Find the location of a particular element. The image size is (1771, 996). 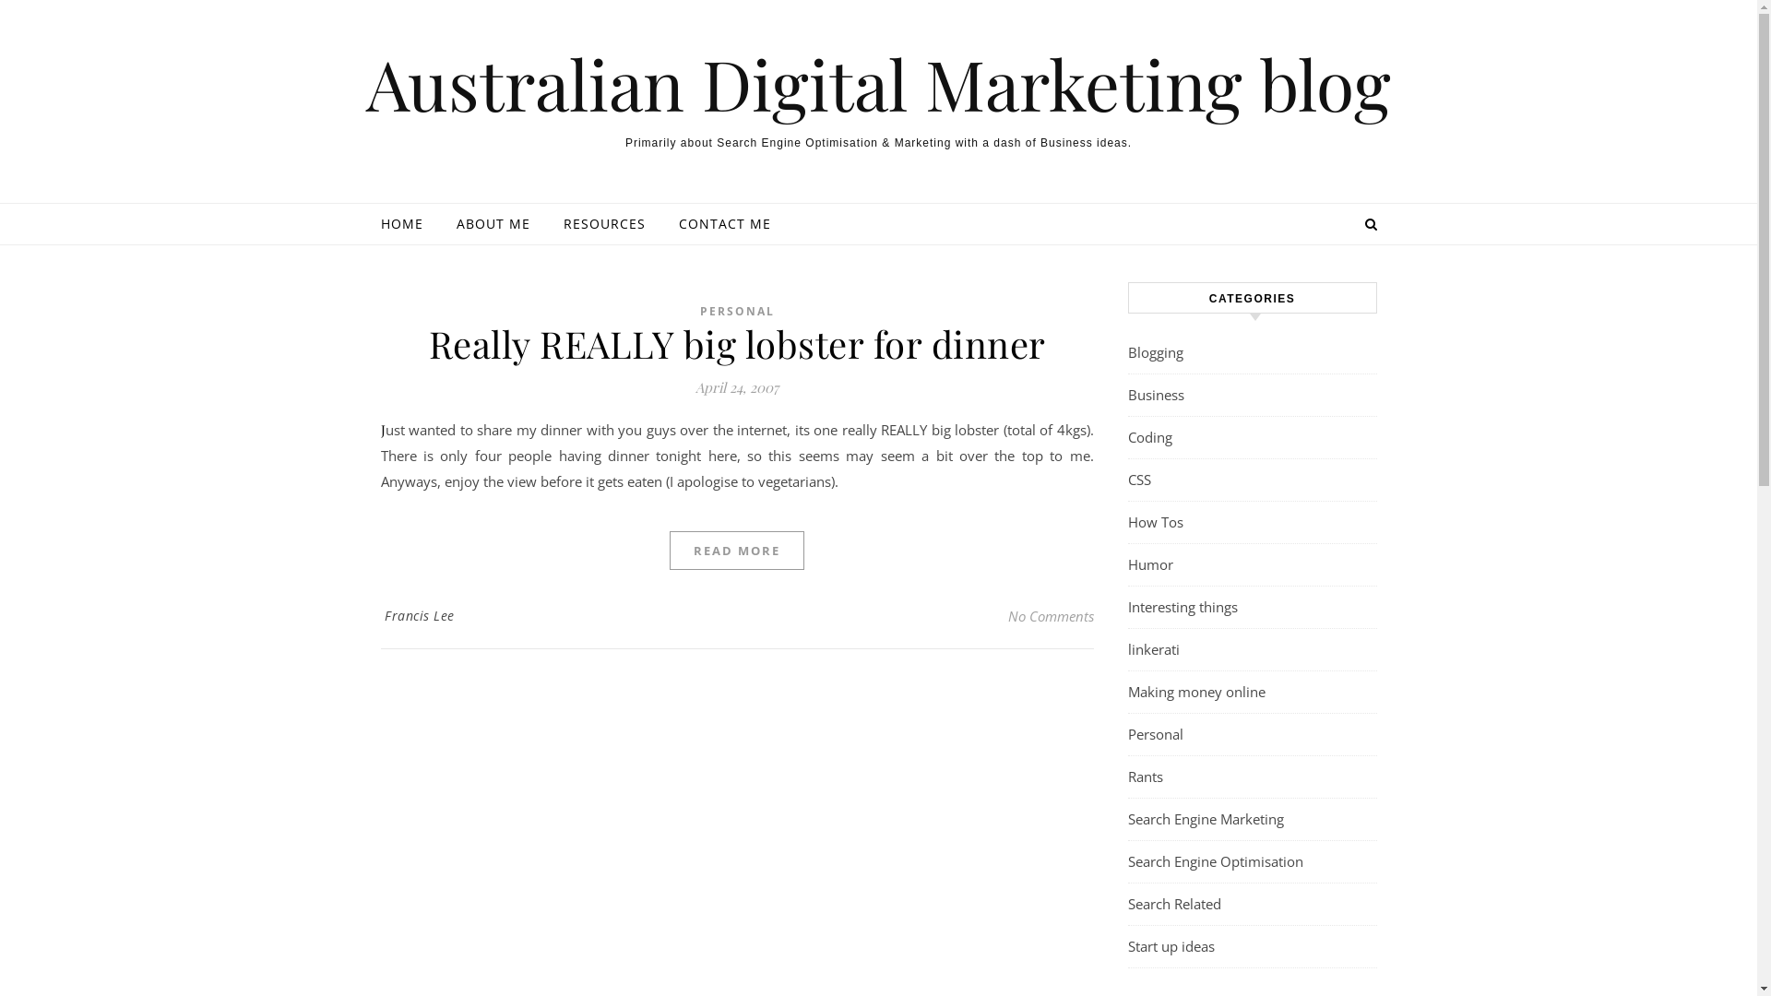

RESOURCES is located at coordinates (603, 224).